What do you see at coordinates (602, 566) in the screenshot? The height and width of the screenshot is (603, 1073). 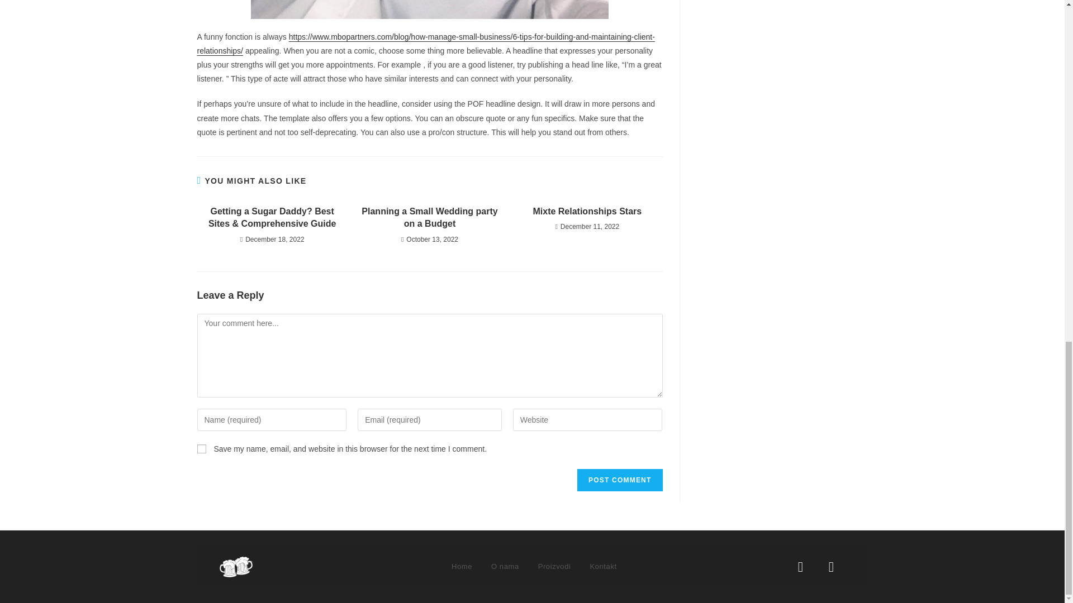 I see `Kontakt` at bounding box center [602, 566].